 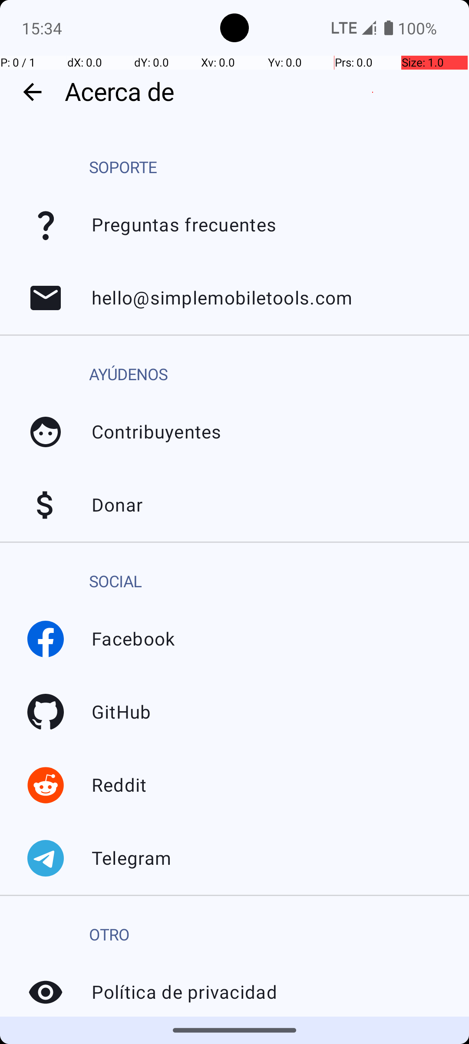 What do you see at coordinates (46, 432) in the screenshot?
I see `Contribuyentes` at bounding box center [46, 432].